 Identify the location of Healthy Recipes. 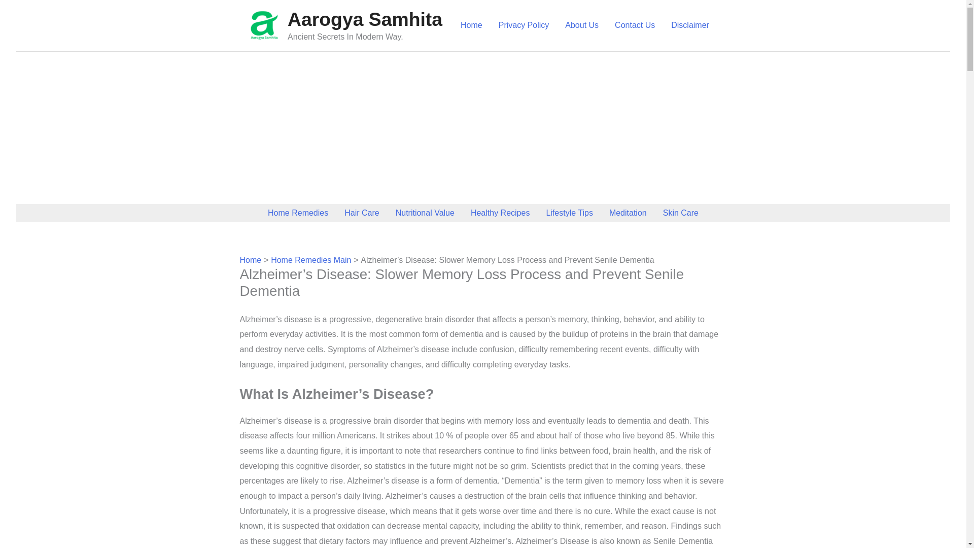
(500, 213).